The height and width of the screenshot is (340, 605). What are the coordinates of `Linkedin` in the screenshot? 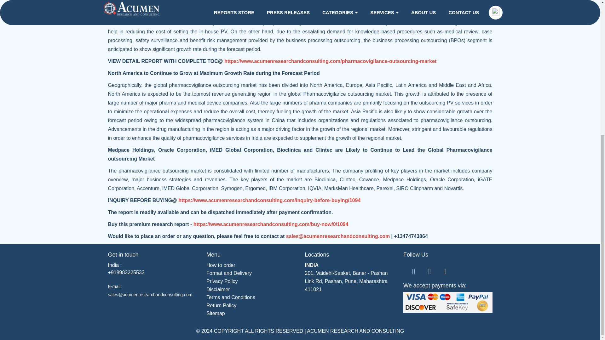 It's located at (445, 271).